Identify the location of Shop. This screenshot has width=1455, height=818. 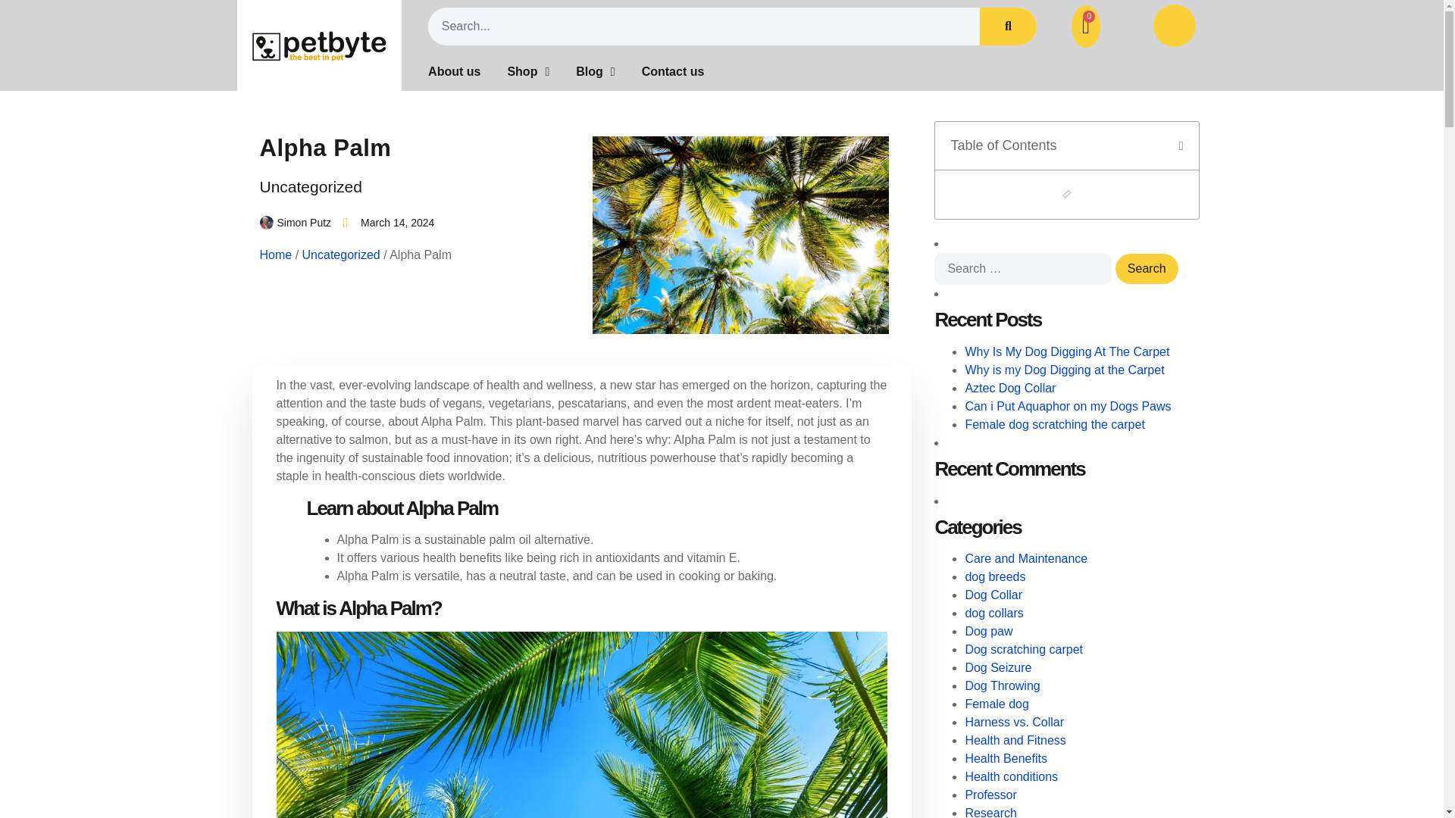
(527, 71).